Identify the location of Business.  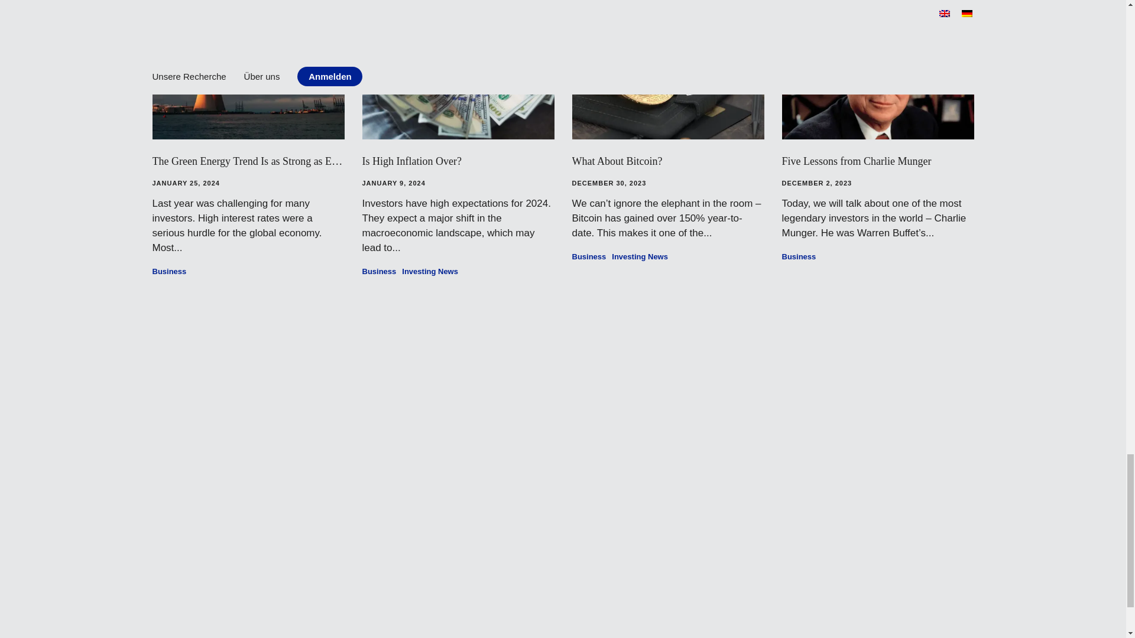
(379, 271).